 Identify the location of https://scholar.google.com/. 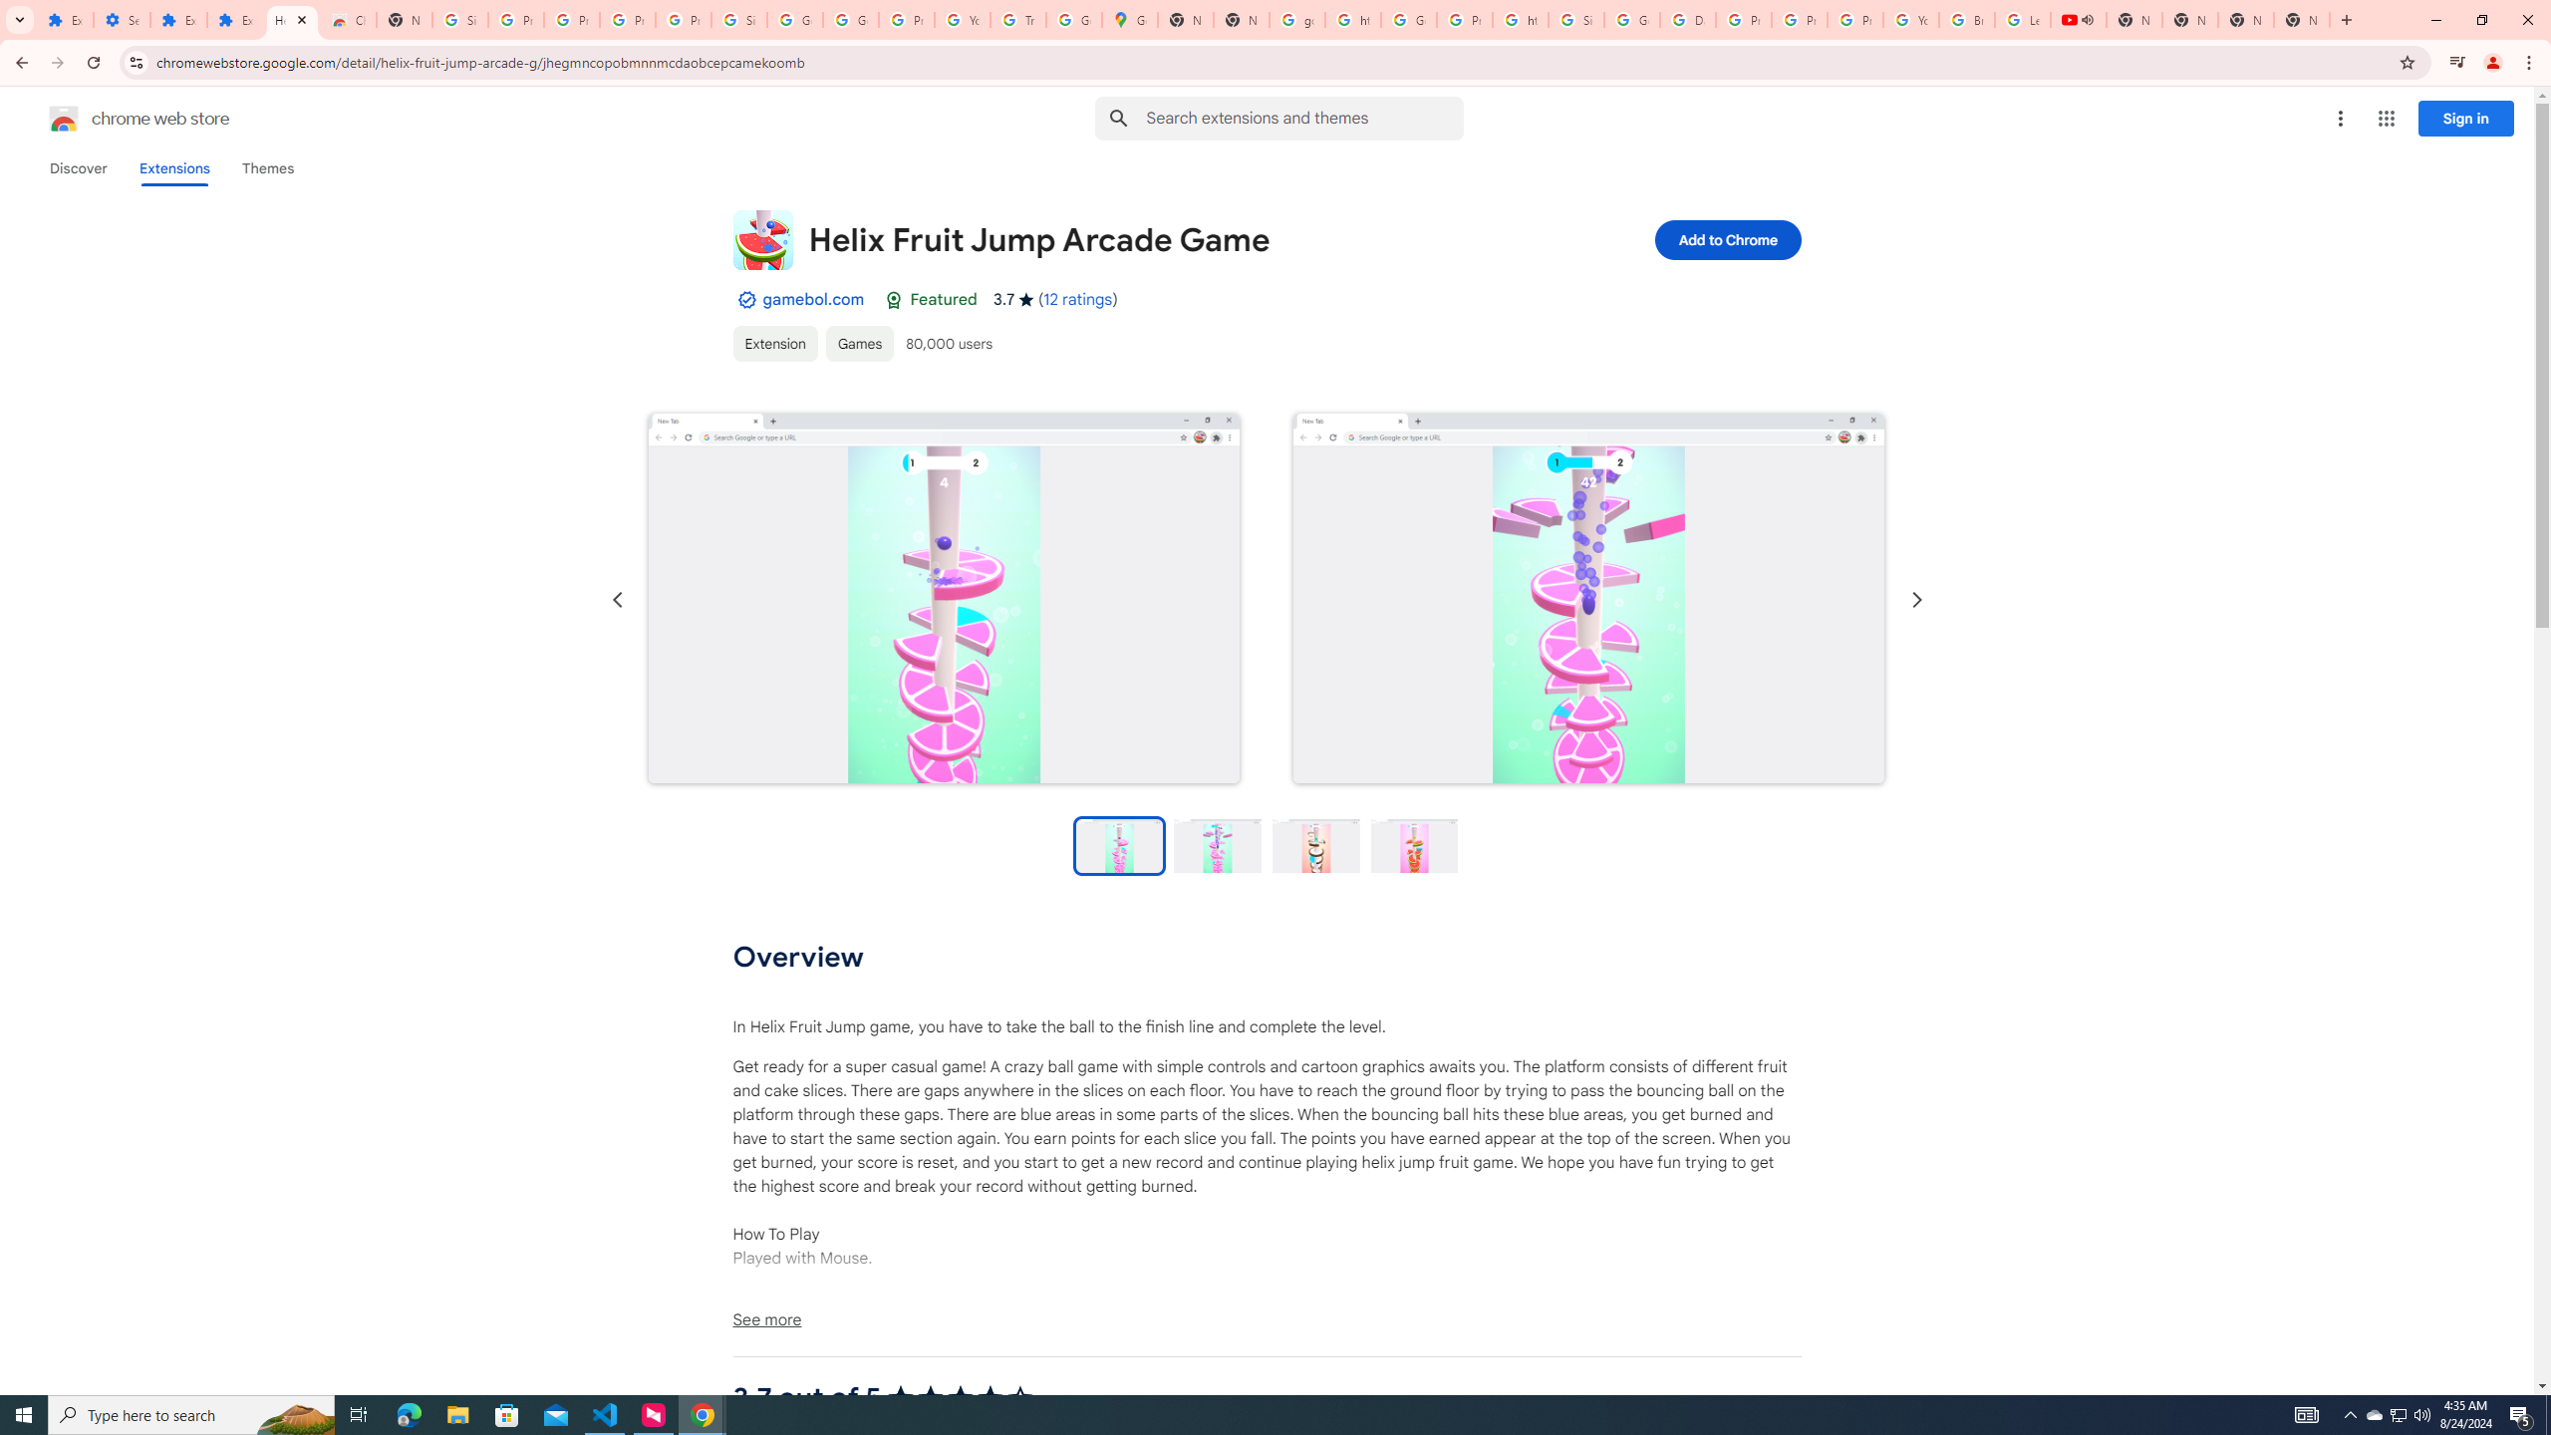
(1353, 20).